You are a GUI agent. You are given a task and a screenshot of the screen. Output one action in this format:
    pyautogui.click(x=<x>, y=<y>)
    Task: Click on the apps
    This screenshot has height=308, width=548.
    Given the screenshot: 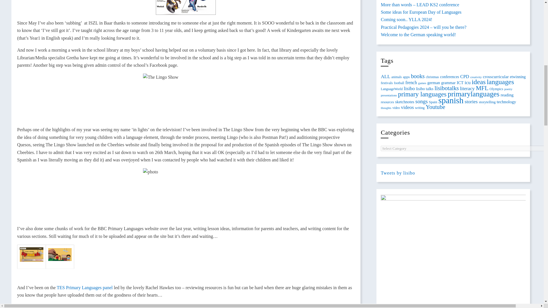 What is the action you would take?
    pyautogui.click(x=406, y=77)
    